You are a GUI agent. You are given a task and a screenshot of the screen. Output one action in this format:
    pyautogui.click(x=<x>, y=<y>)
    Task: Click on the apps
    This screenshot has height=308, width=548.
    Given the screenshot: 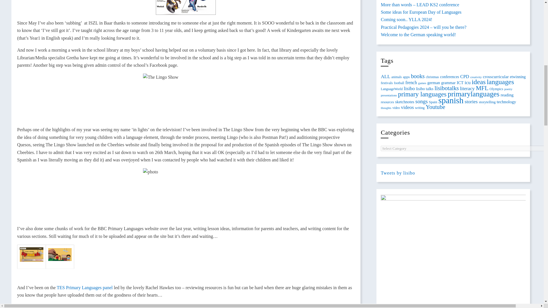 What is the action you would take?
    pyautogui.click(x=406, y=77)
    